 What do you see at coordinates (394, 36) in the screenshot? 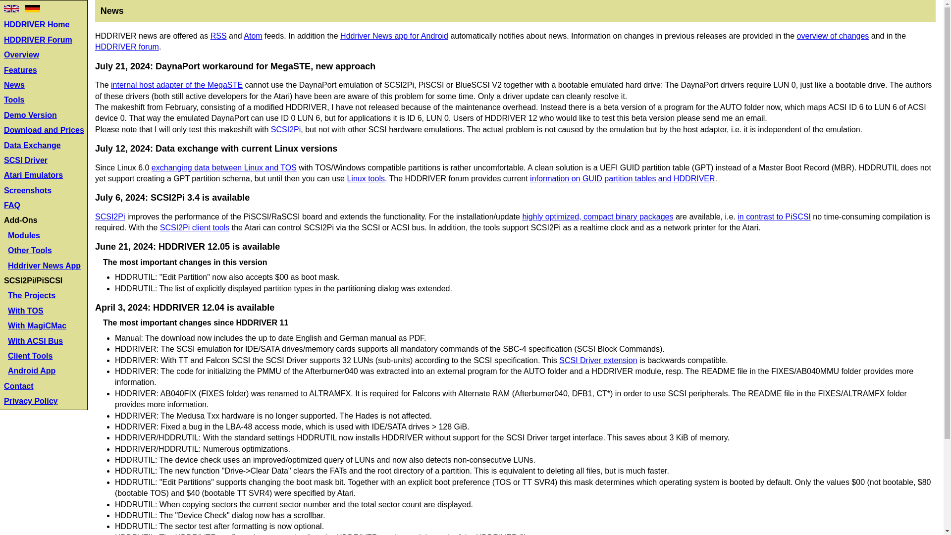
I see `Hddriver News app for Android` at bounding box center [394, 36].